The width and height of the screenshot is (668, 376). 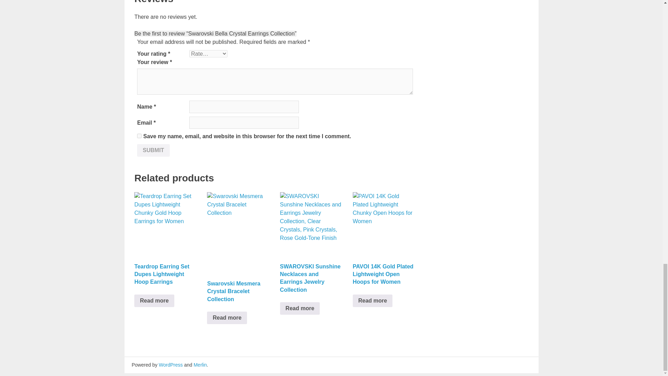 I want to click on yes, so click(x=139, y=136).